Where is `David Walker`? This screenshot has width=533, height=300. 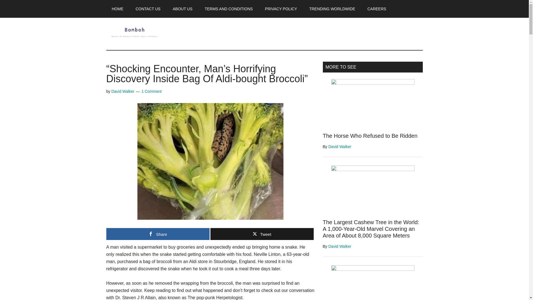
David Walker is located at coordinates (340, 146).